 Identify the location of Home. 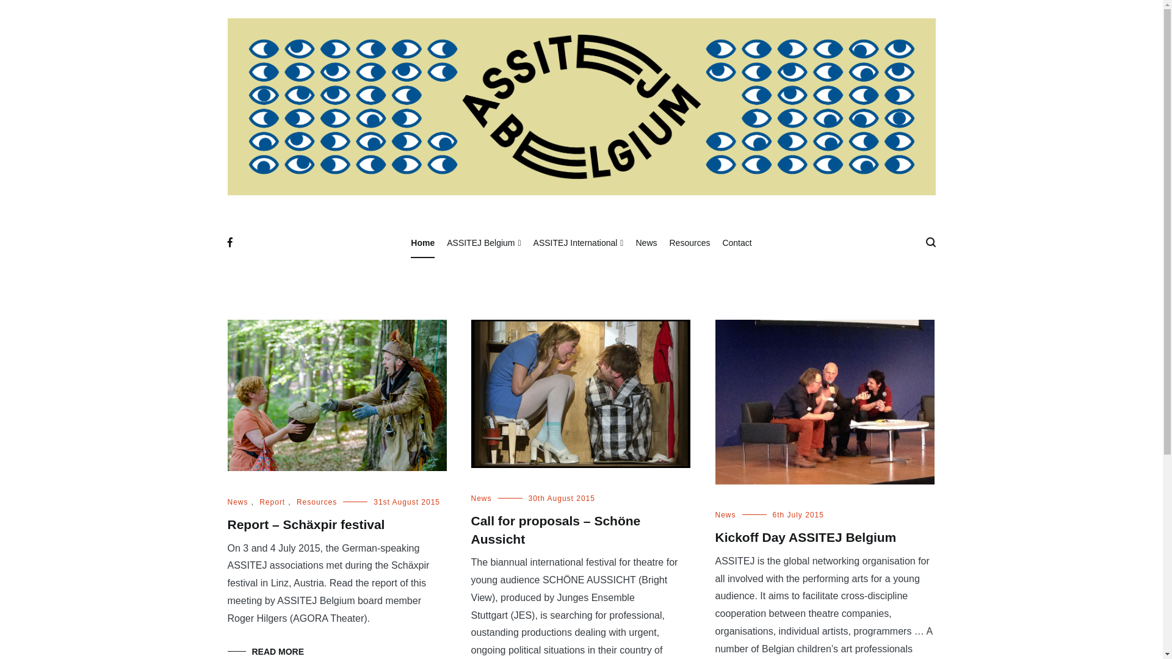
(422, 243).